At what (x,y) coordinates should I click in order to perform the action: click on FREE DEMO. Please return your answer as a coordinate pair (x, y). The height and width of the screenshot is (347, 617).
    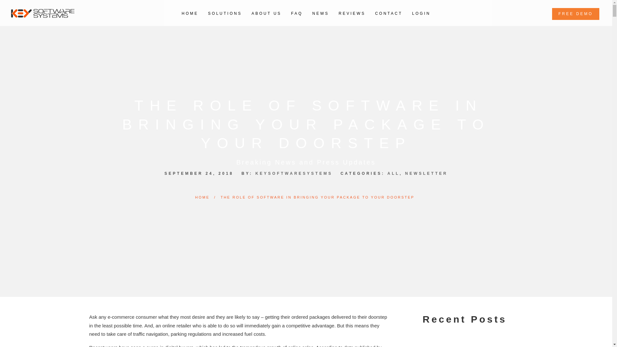
    Looking at the image, I should click on (576, 13).